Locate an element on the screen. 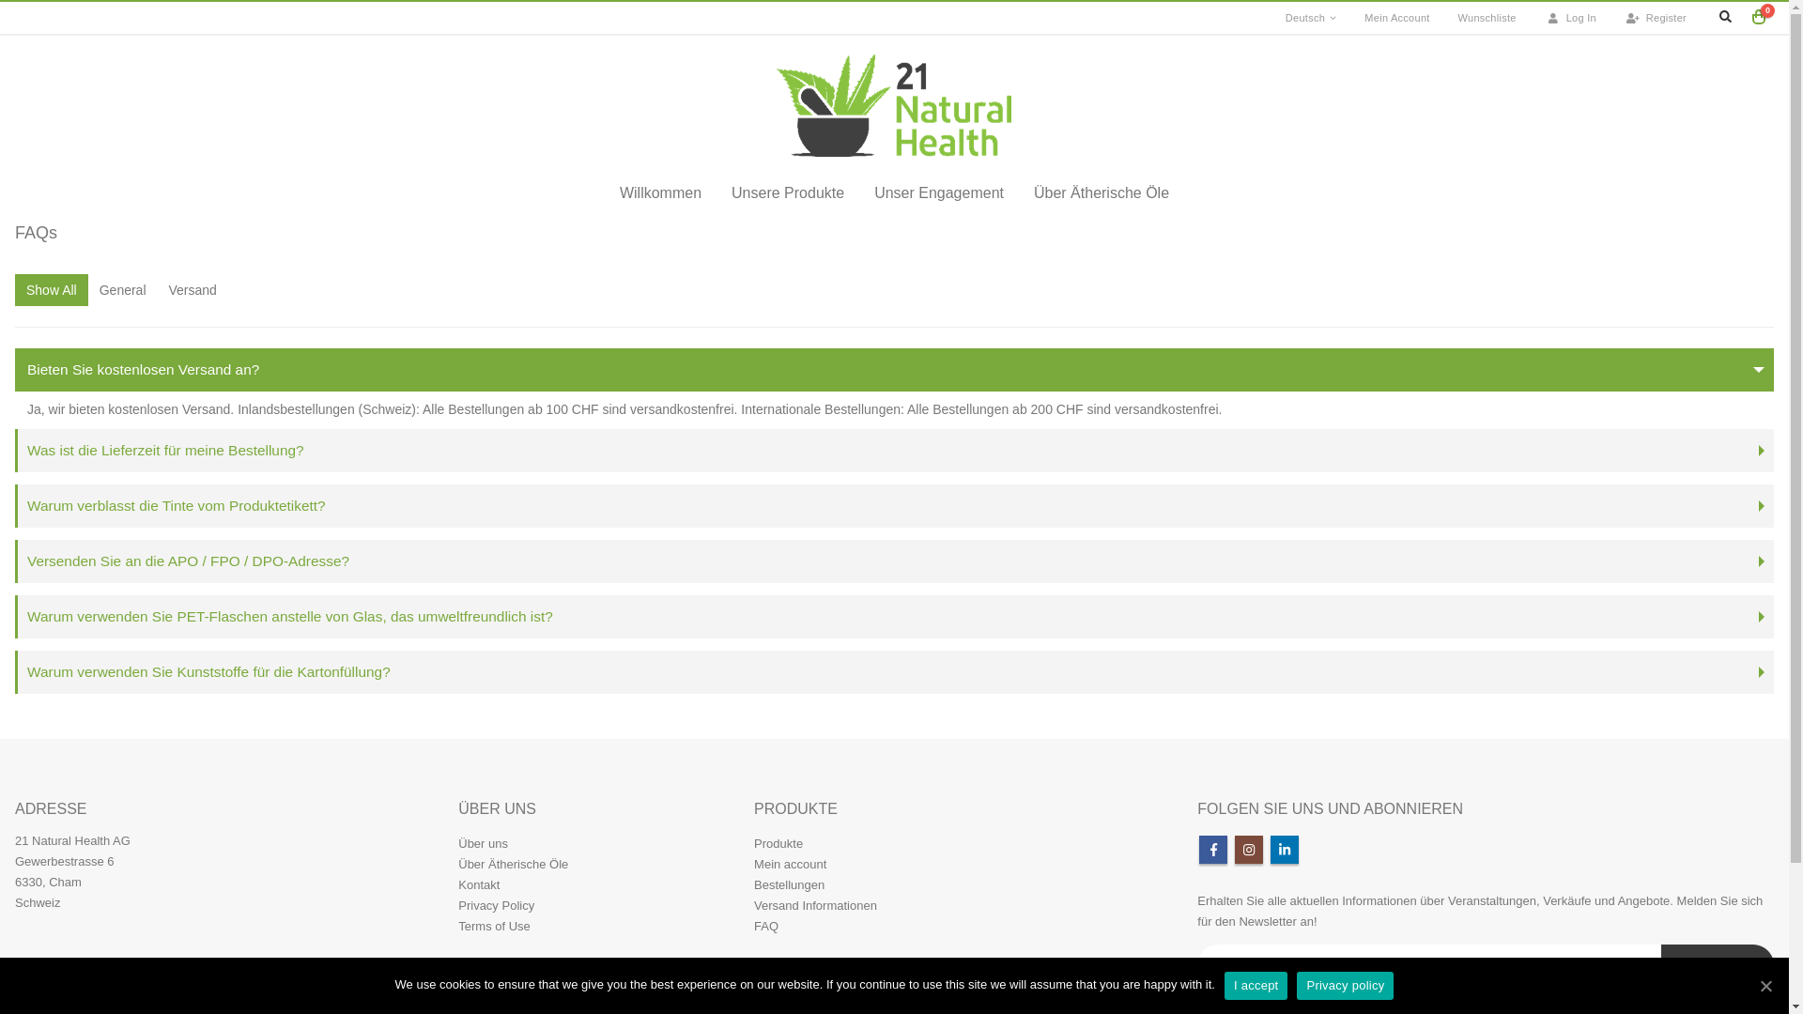 This screenshot has width=1803, height=1014. Subscribe! is located at coordinates (1717, 965).